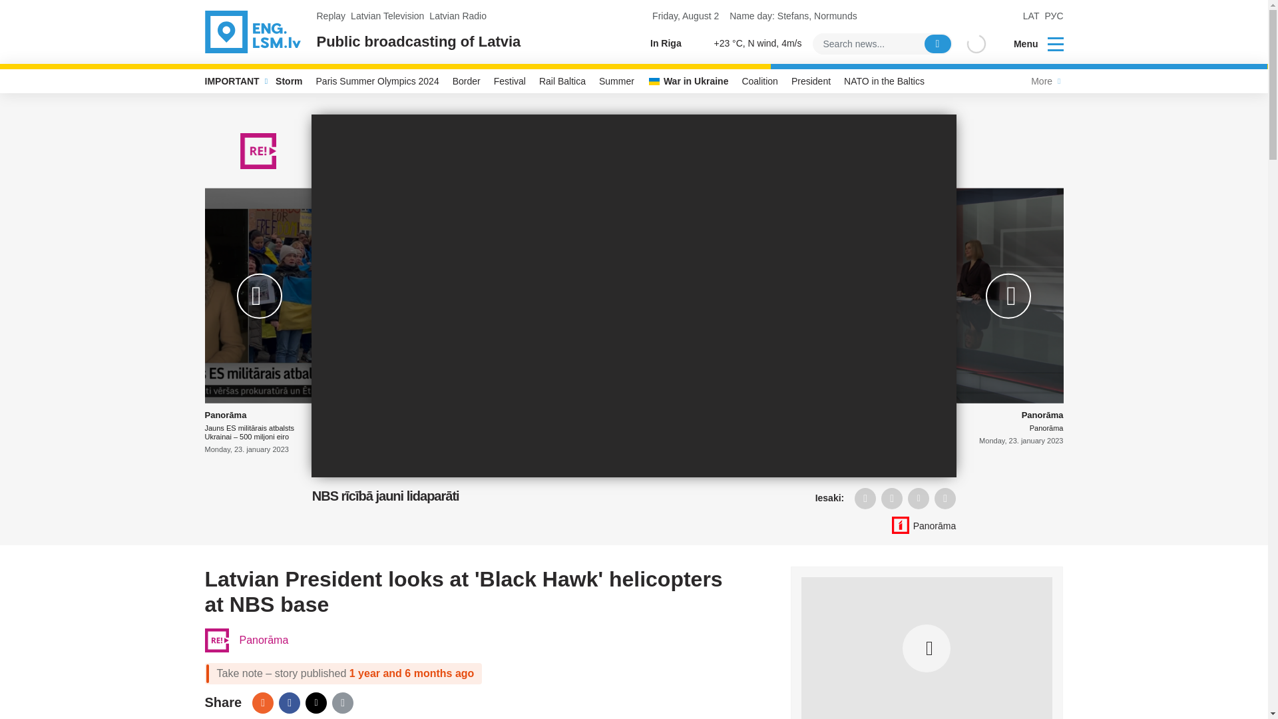  Describe the element at coordinates (289, 81) in the screenshot. I see `Storm` at that location.